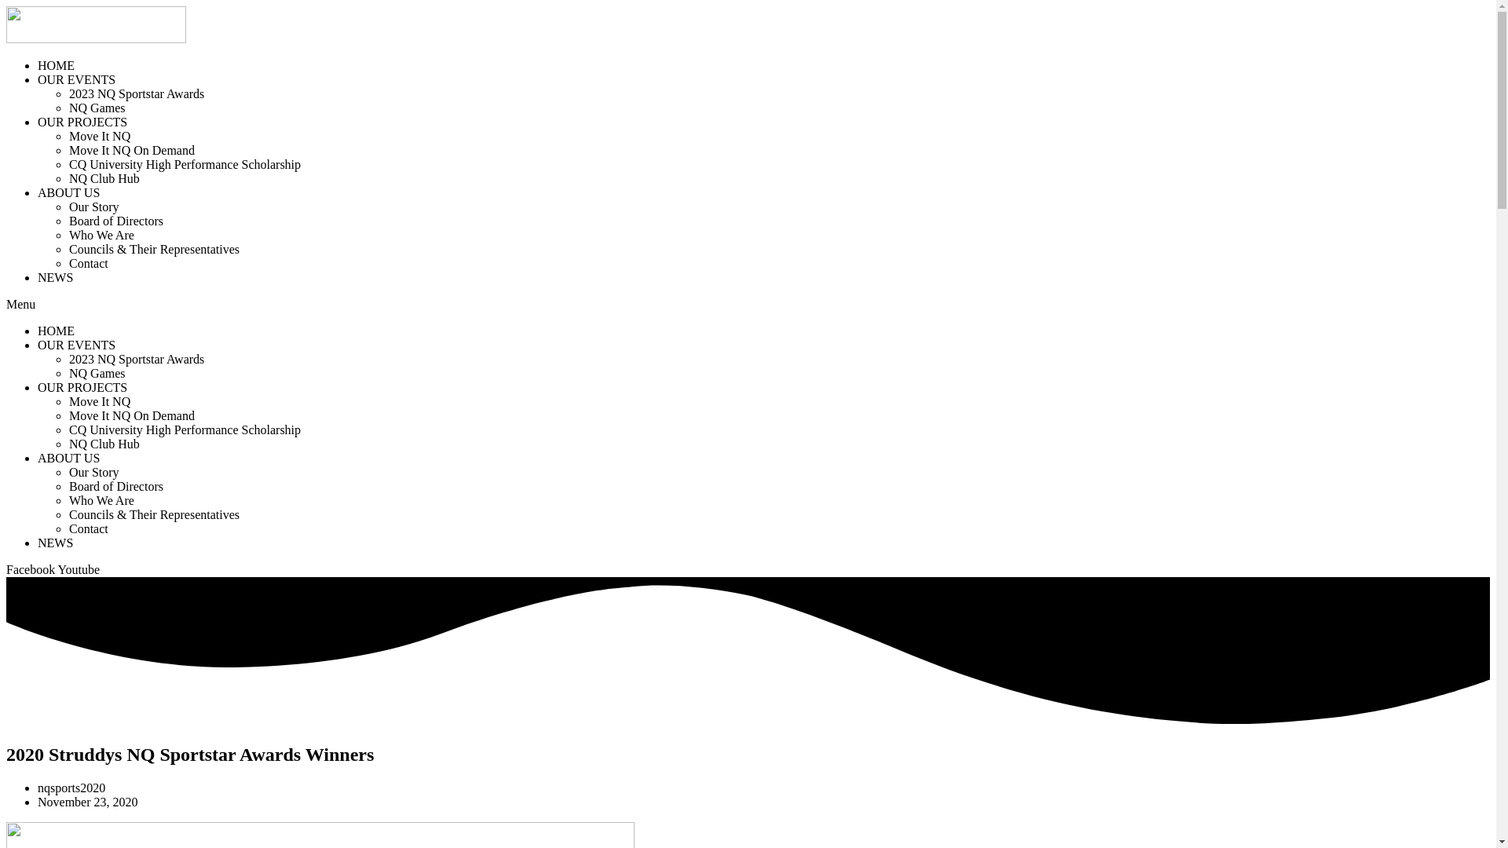 Image resolution: width=1508 pixels, height=848 pixels. Describe the element at coordinates (94, 207) in the screenshot. I see `Our Story` at that location.